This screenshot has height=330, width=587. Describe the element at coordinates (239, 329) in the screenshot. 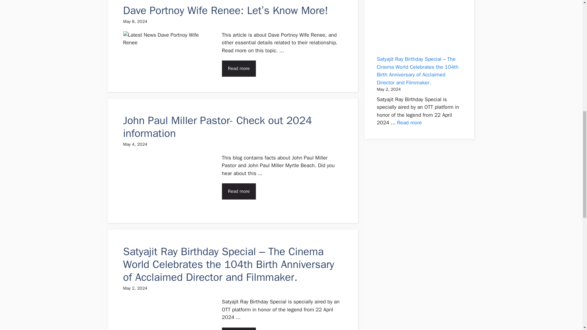

I see `Read more` at that location.